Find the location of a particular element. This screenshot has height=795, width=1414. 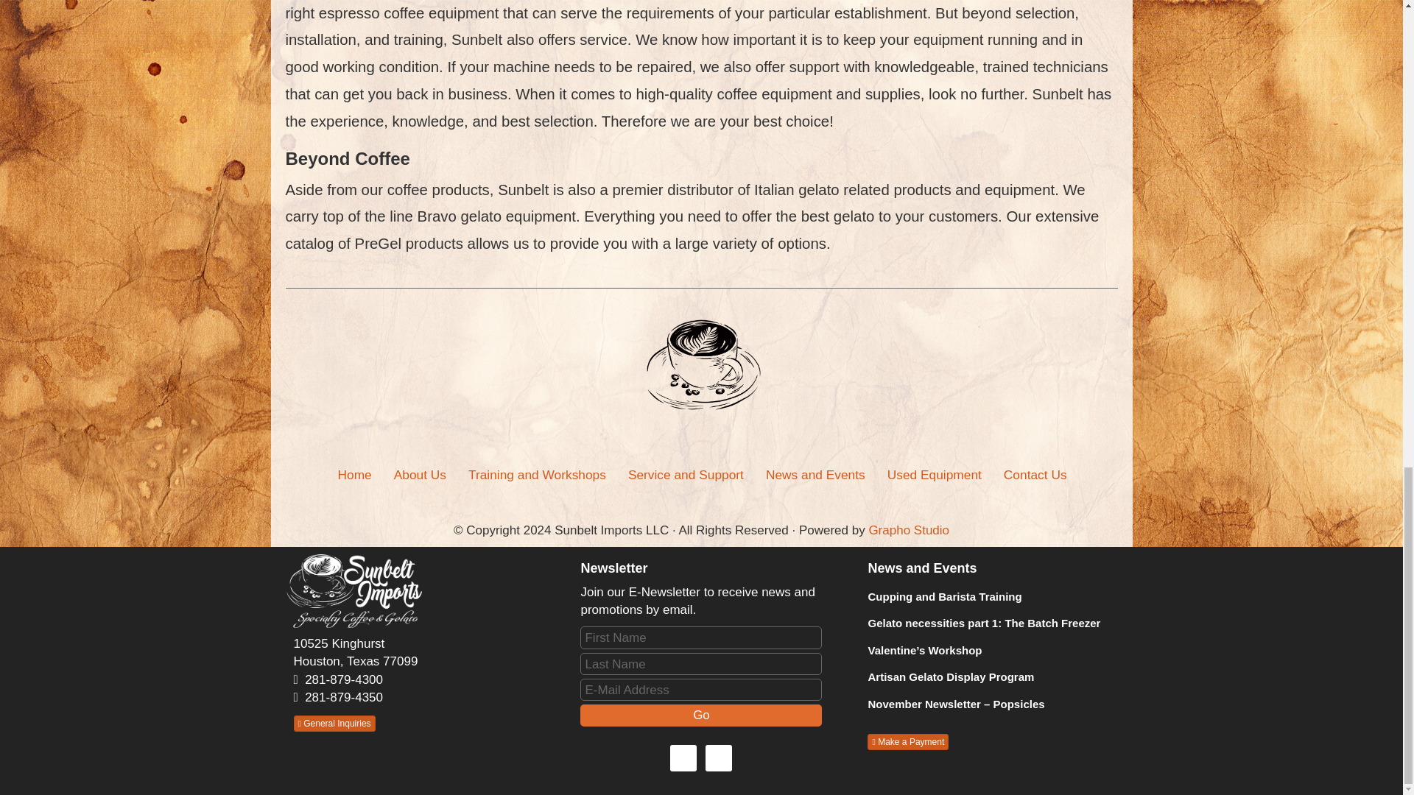

Make a Payment is located at coordinates (908, 742).